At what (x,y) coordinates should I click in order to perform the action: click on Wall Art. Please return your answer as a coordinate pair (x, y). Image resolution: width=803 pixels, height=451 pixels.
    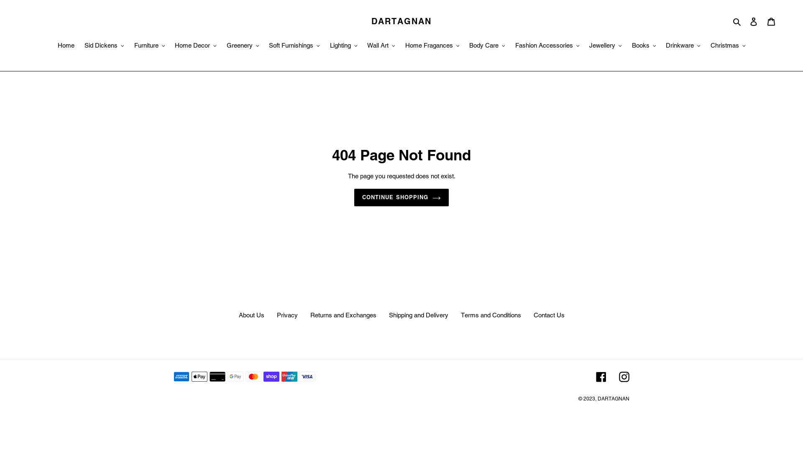
    Looking at the image, I should click on (381, 46).